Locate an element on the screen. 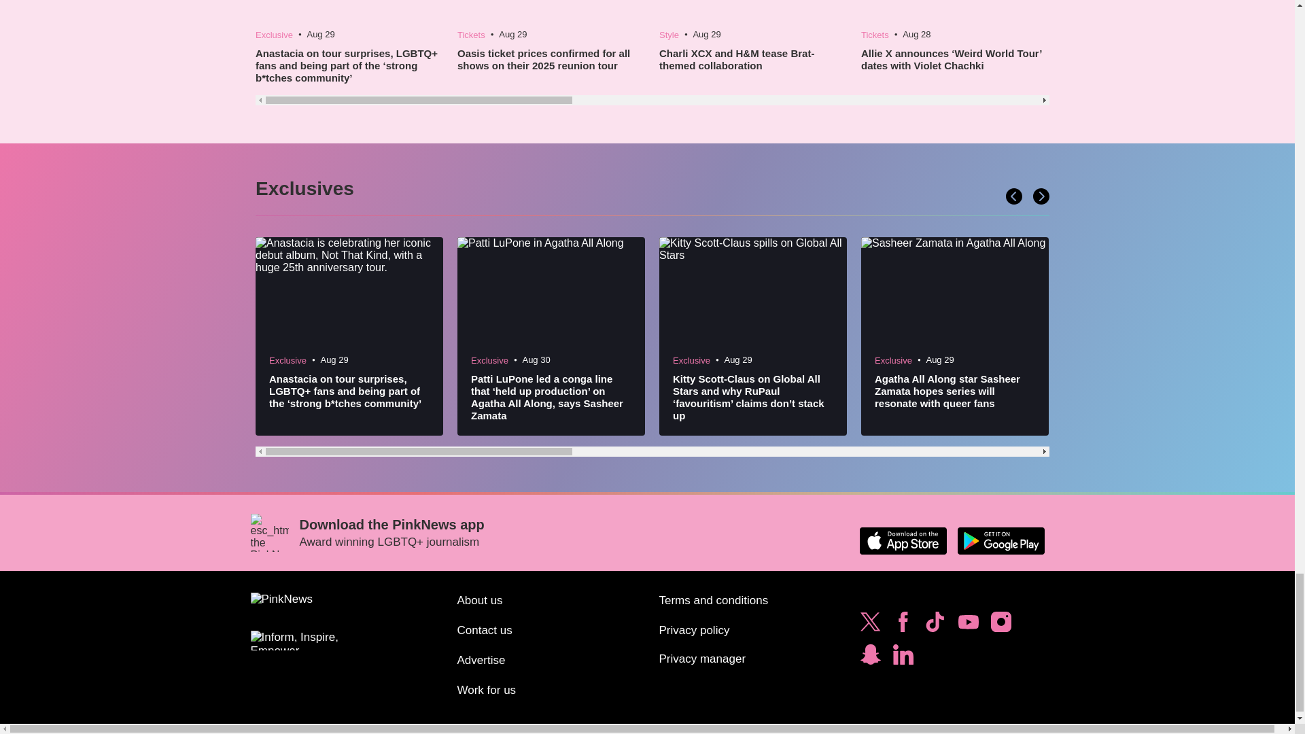  Download the PinkNews app on Google Play is located at coordinates (1000, 541).